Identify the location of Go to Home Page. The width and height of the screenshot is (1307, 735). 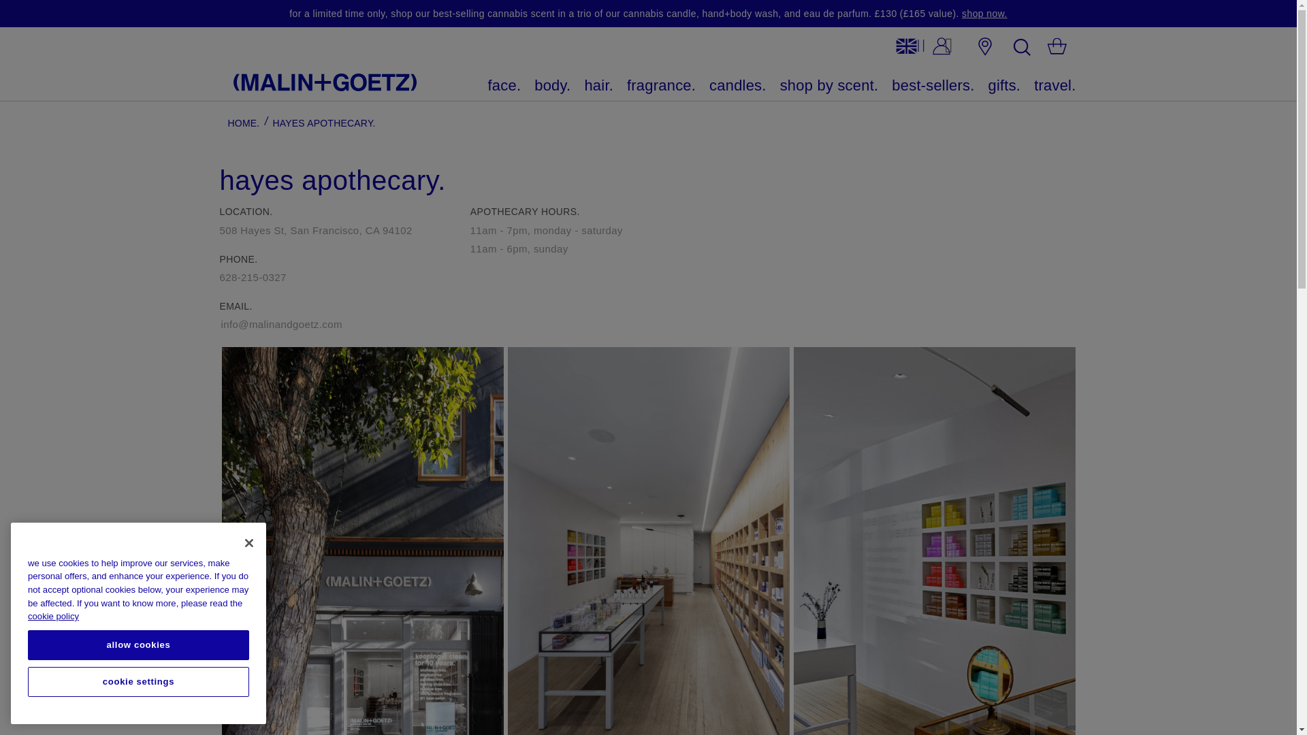
(243, 122).